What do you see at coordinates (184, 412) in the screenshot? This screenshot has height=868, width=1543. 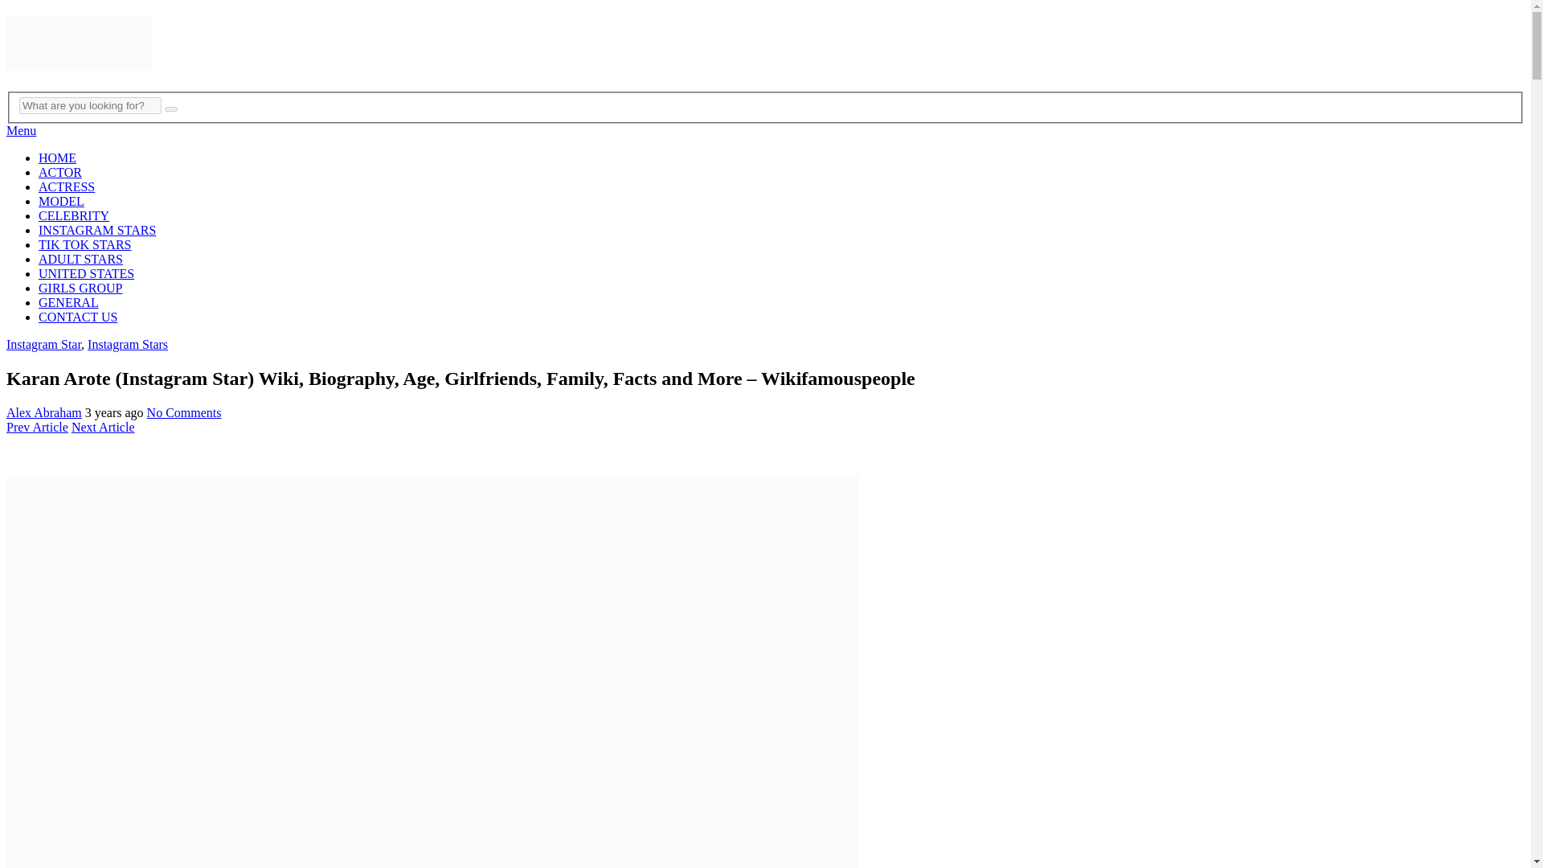 I see `No Comments` at bounding box center [184, 412].